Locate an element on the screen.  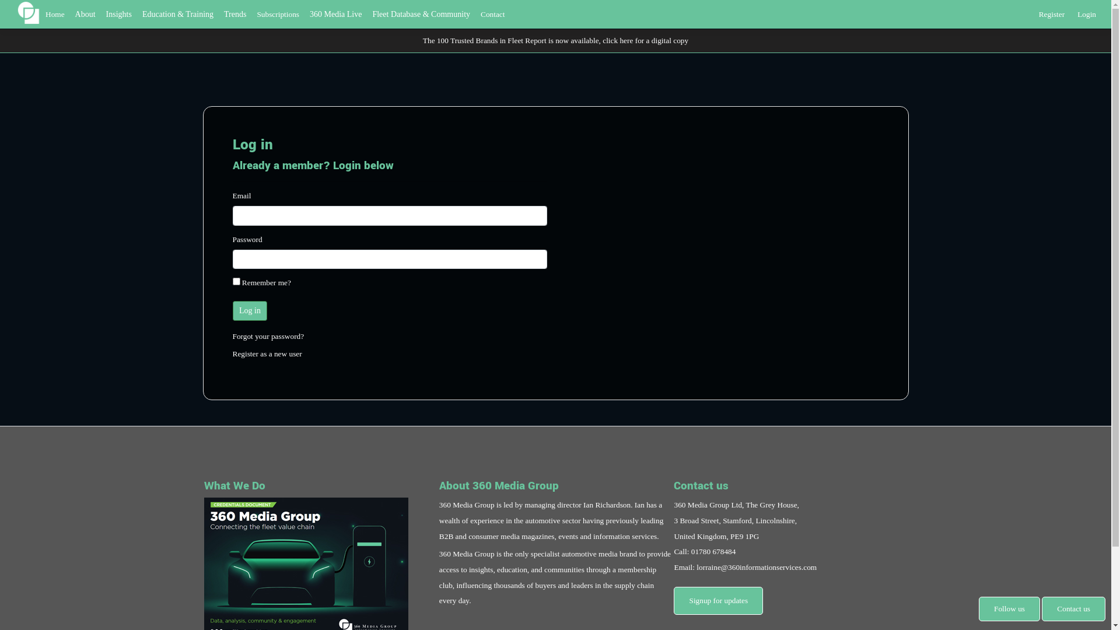
Register as a new user is located at coordinates (267, 353).